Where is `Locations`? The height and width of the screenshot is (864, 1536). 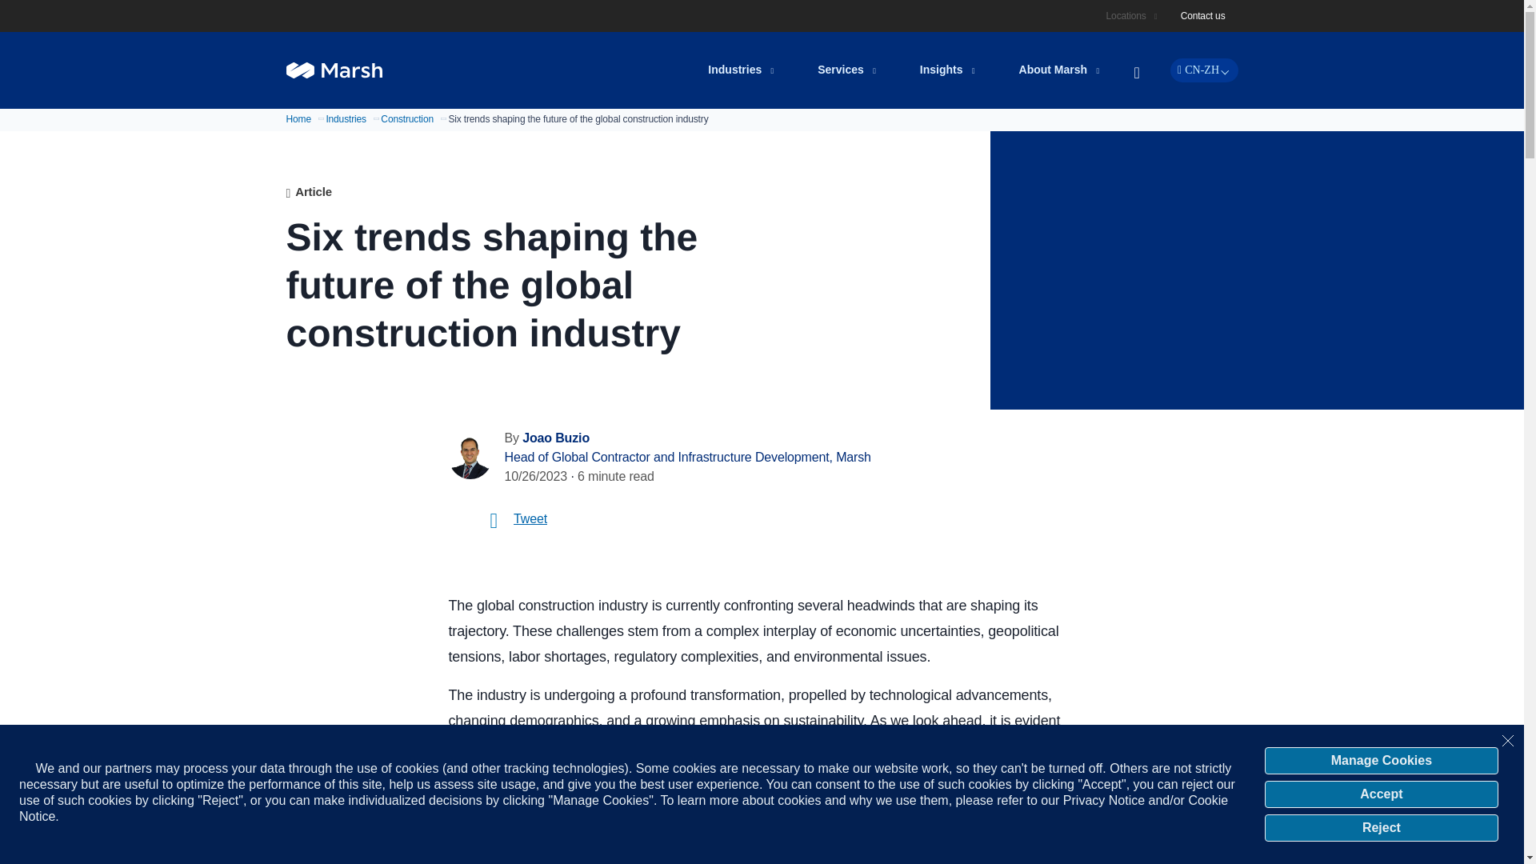
Locations is located at coordinates (1128, 16).